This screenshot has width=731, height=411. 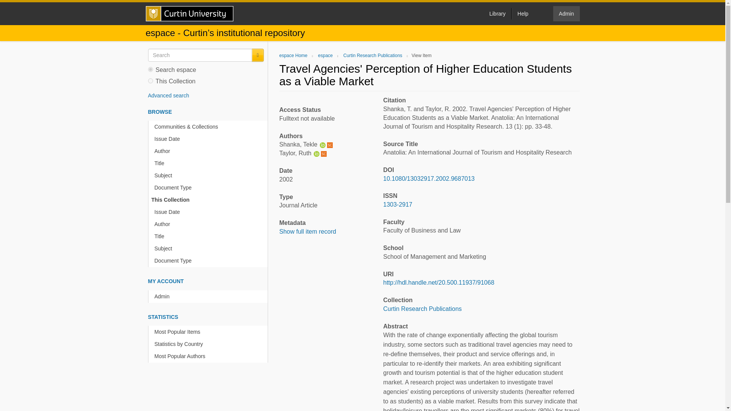 What do you see at coordinates (397, 205) in the screenshot?
I see `1303-2917` at bounding box center [397, 205].